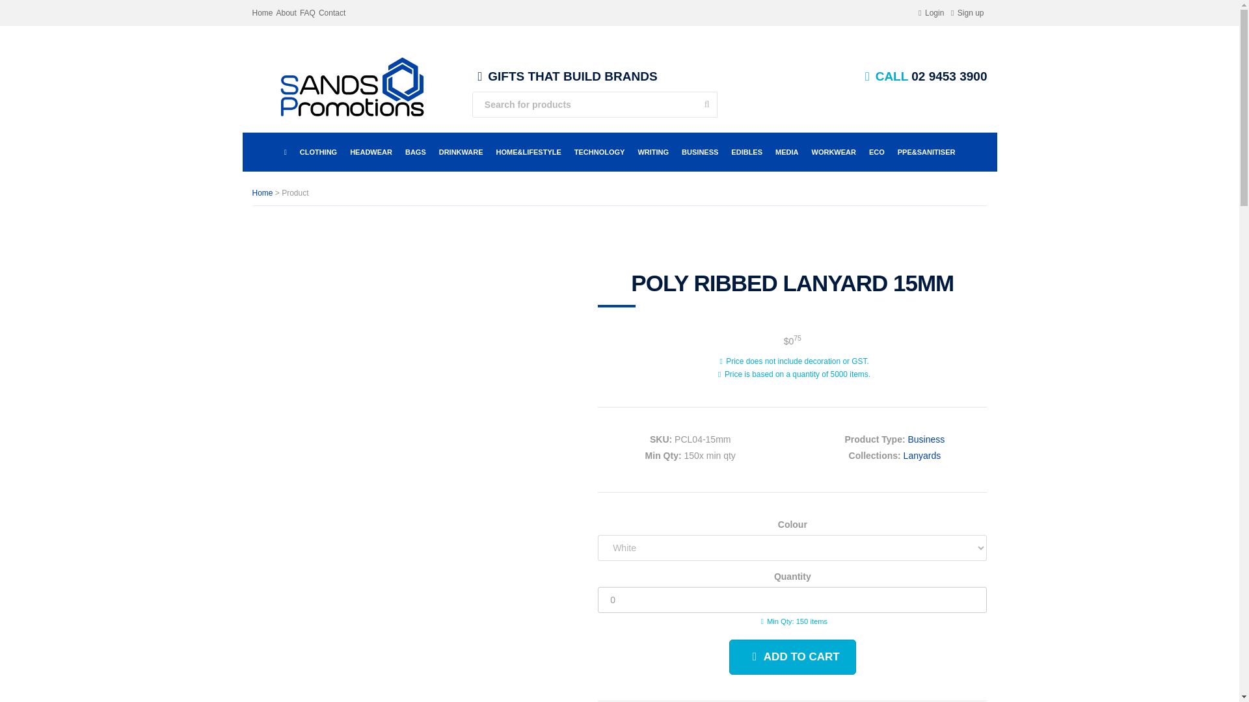 The height and width of the screenshot is (702, 1249). I want to click on Home, so click(263, 192).